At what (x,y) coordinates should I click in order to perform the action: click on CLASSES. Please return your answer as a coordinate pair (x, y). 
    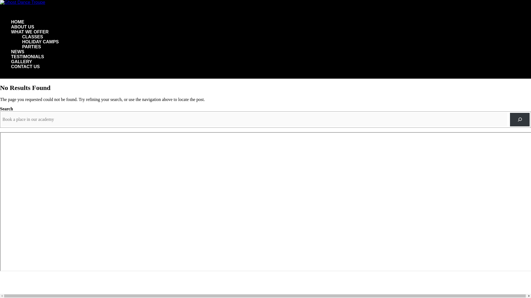
    Looking at the image, I should click on (33, 37).